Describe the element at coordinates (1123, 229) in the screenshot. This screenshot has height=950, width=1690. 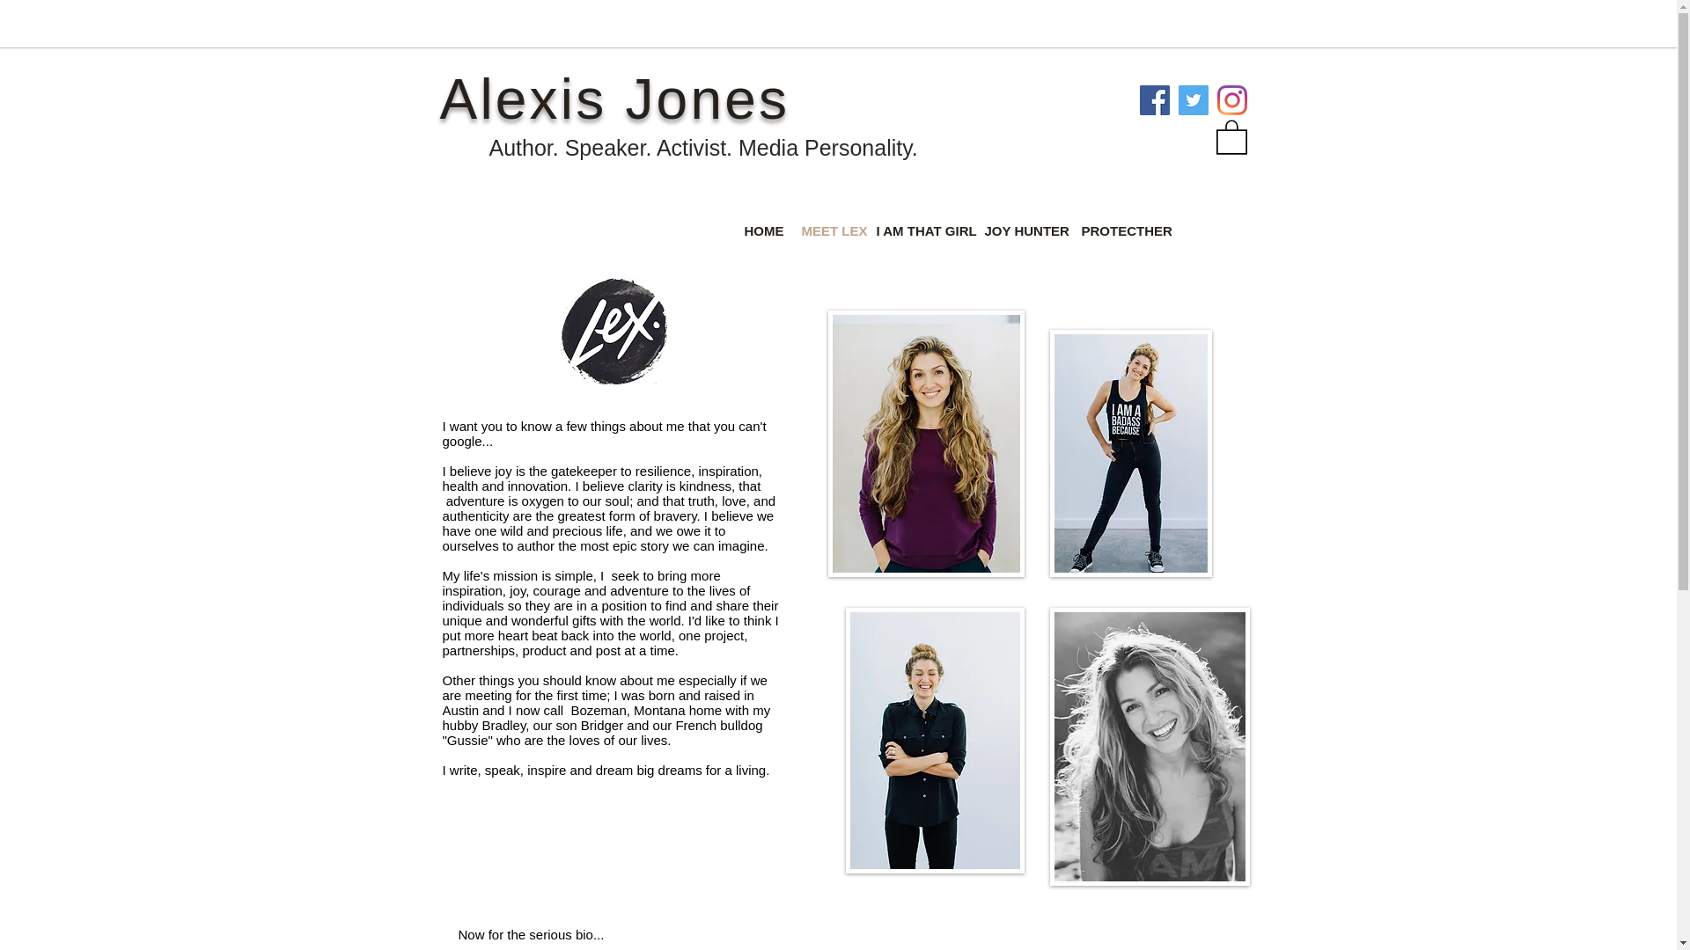
I see `PROTECTHER` at that location.